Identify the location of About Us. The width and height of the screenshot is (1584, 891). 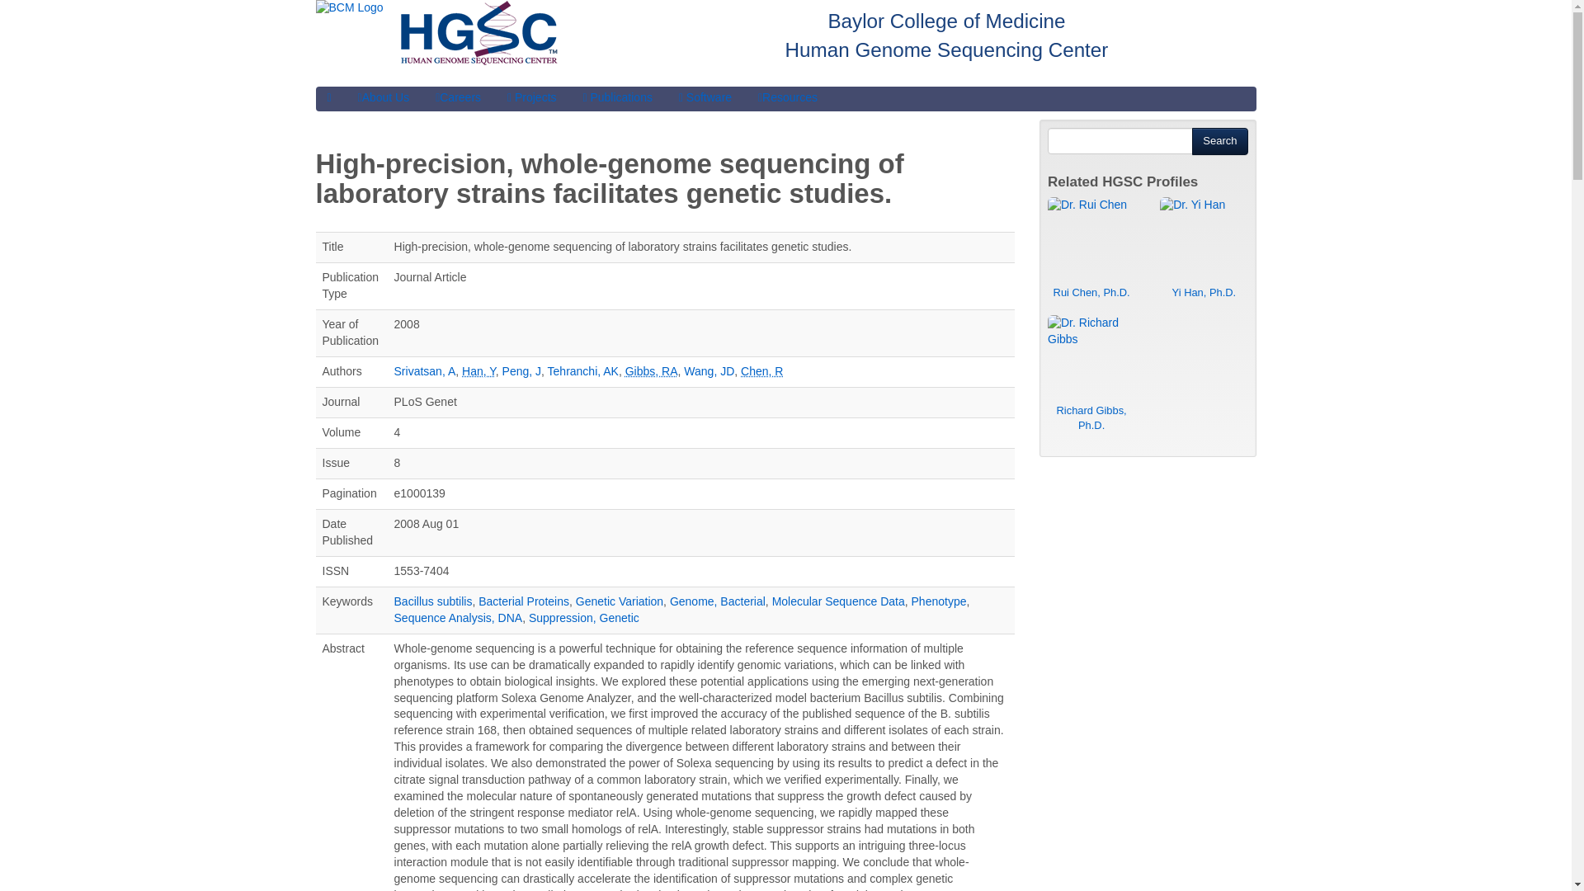
(384, 97).